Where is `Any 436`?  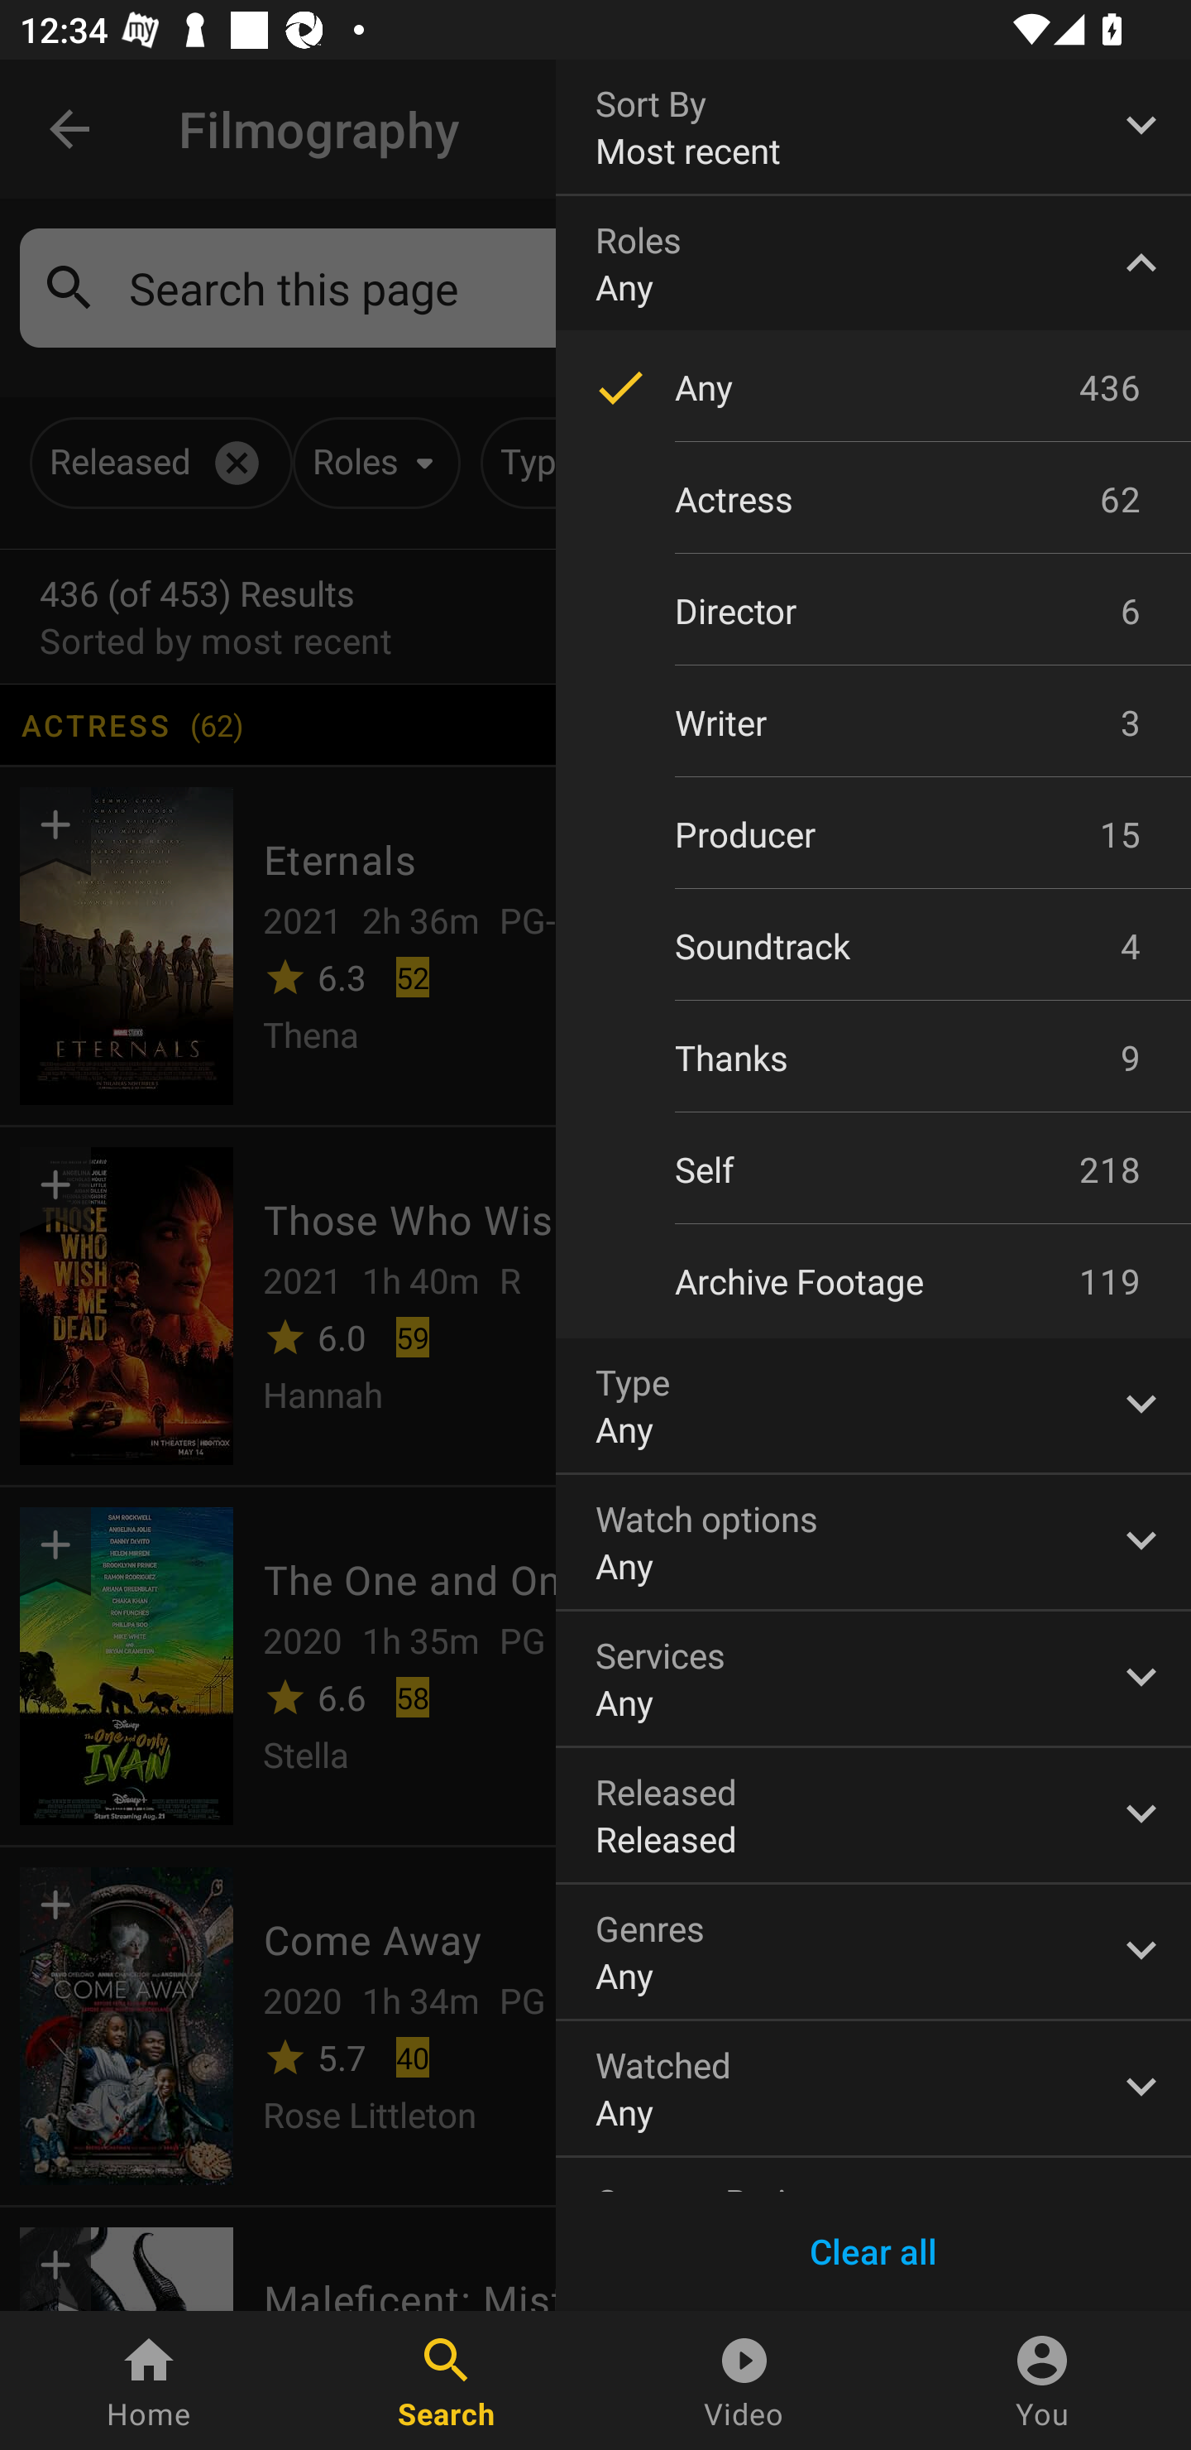 Any 436 is located at coordinates (873, 387).